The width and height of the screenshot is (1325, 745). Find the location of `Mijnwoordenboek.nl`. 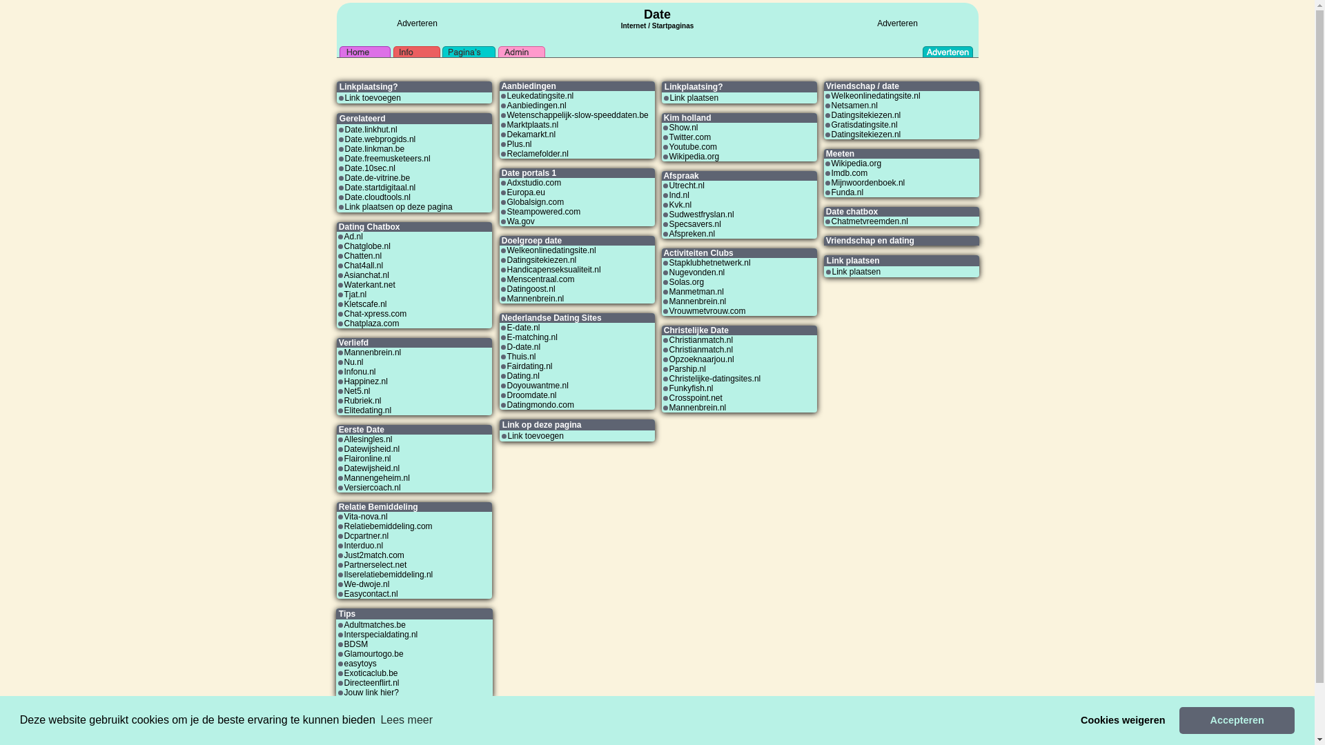

Mijnwoordenboek.nl is located at coordinates (868, 183).